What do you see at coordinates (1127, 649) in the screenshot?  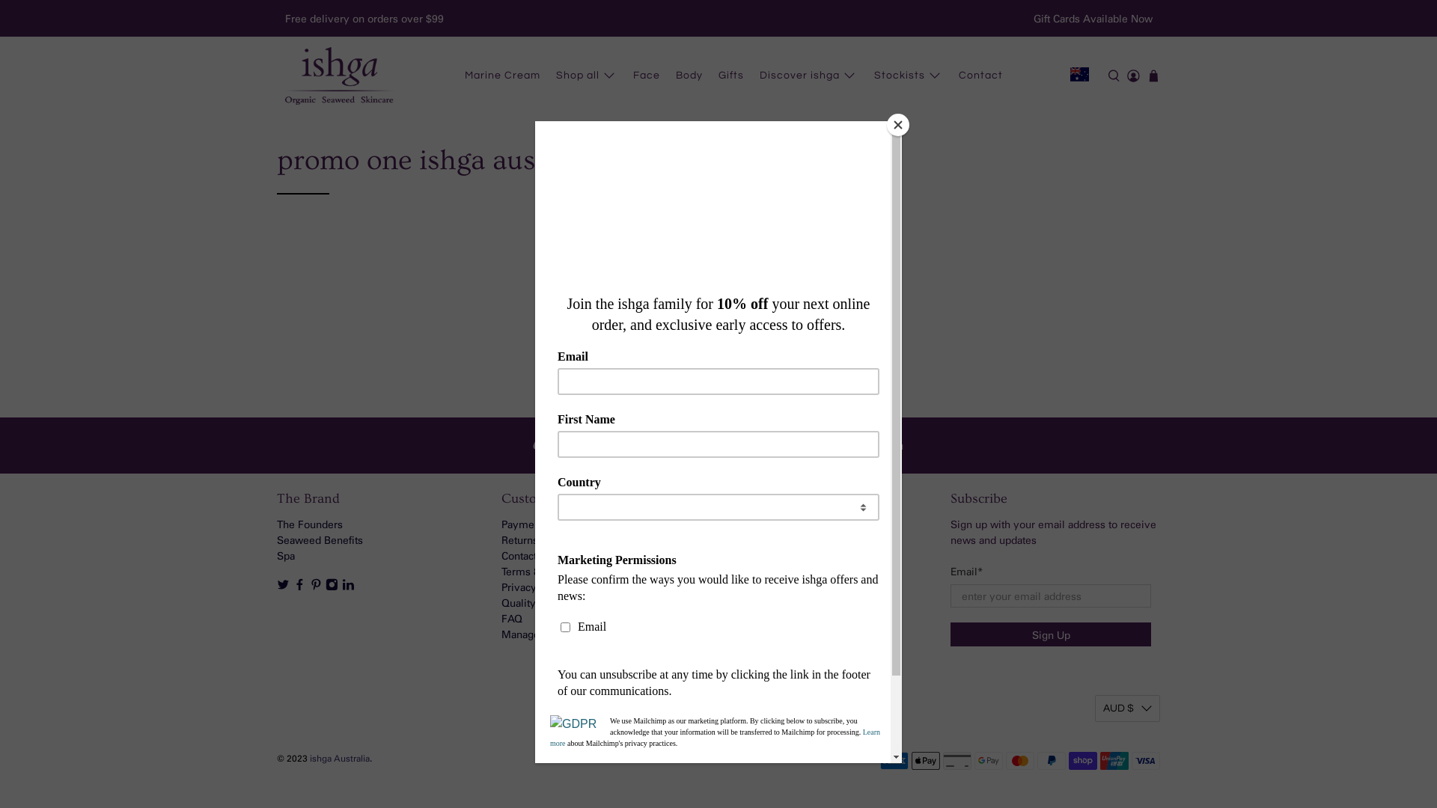 I see `XPF` at bounding box center [1127, 649].